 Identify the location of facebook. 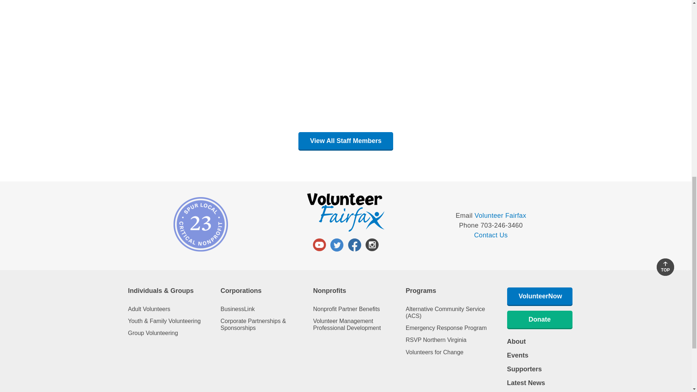
(354, 245).